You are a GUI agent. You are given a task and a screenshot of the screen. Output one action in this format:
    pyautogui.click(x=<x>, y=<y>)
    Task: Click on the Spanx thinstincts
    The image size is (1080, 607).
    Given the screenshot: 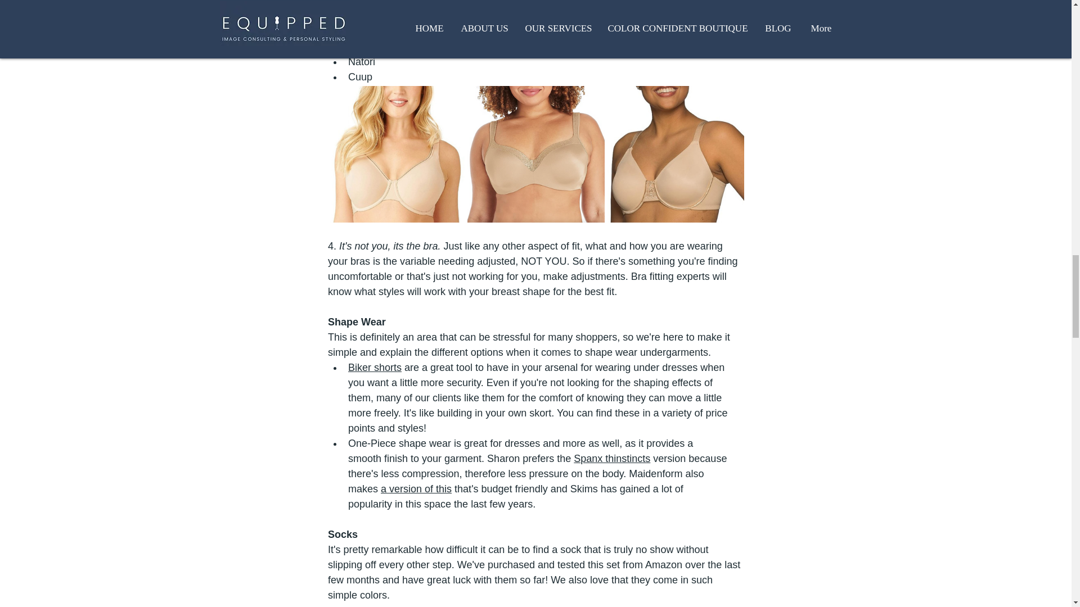 What is the action you would take?
    pyautogui.click(x=611, y=459)
    